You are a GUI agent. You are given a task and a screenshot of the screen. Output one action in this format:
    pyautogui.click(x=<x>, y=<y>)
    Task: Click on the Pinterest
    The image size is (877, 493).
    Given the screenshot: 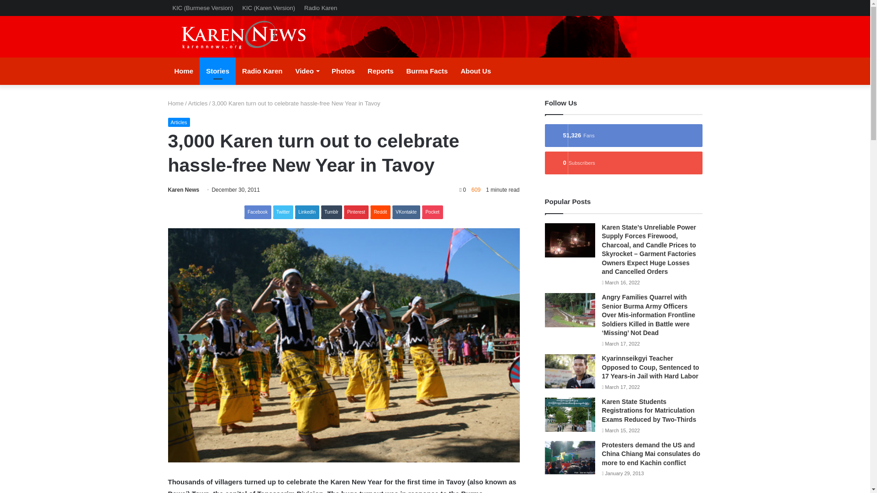 What is the action you would take?
    pyautogui.click(x=356, y=212)
    